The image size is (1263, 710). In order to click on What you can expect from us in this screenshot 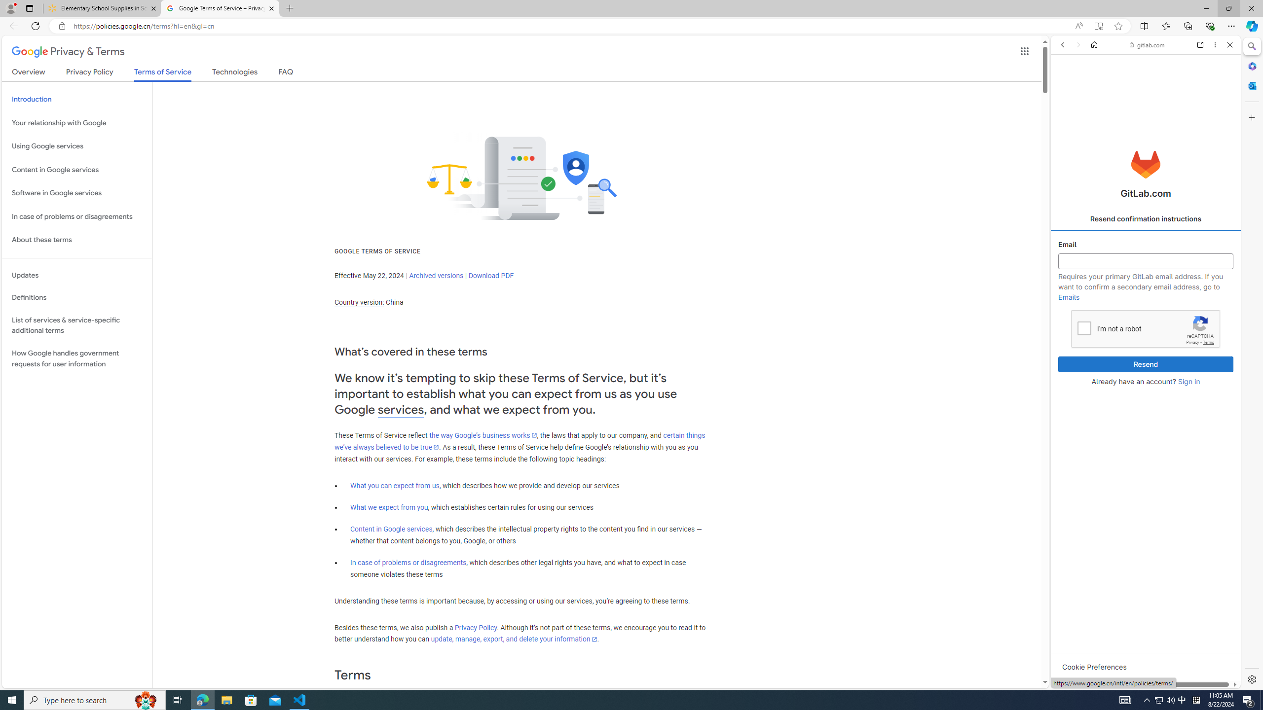, I will do `click(395, 485)`.